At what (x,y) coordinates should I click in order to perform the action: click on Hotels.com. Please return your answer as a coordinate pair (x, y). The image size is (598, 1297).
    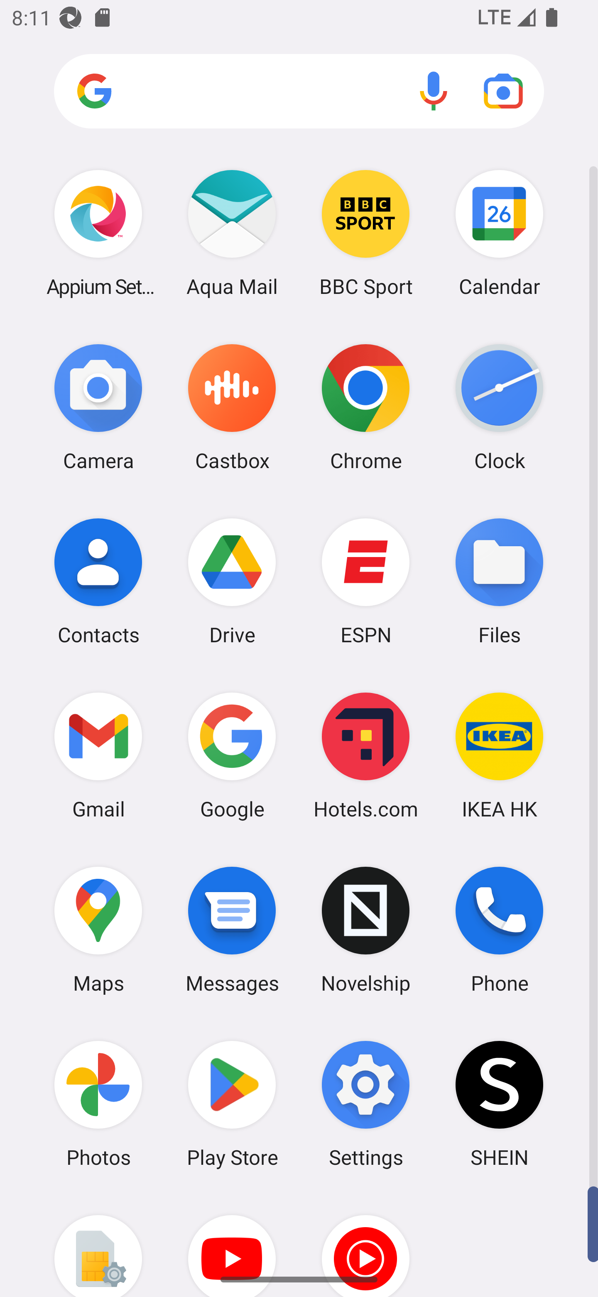
    Looking at the image, I should click on (366, 755).